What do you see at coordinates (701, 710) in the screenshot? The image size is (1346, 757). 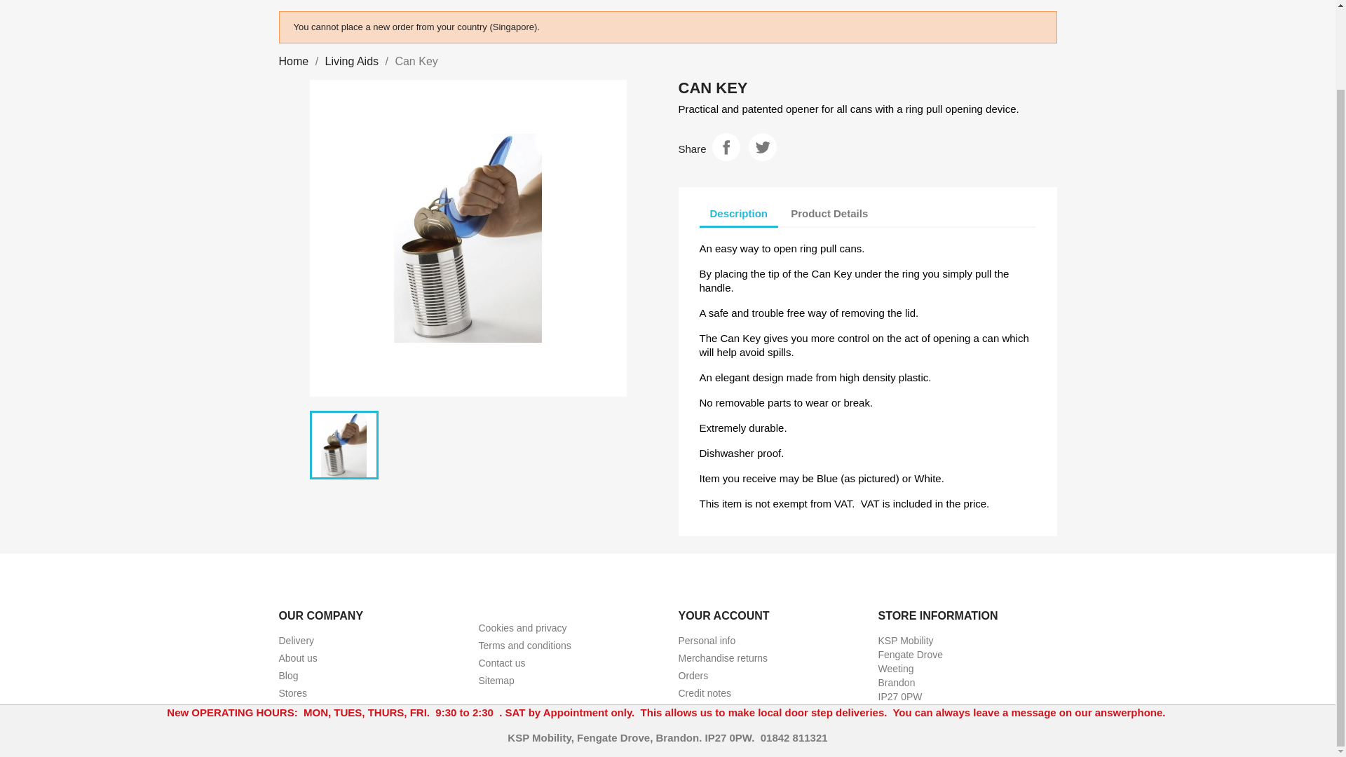 I see `Addresses` at bounding box center [701, 710].